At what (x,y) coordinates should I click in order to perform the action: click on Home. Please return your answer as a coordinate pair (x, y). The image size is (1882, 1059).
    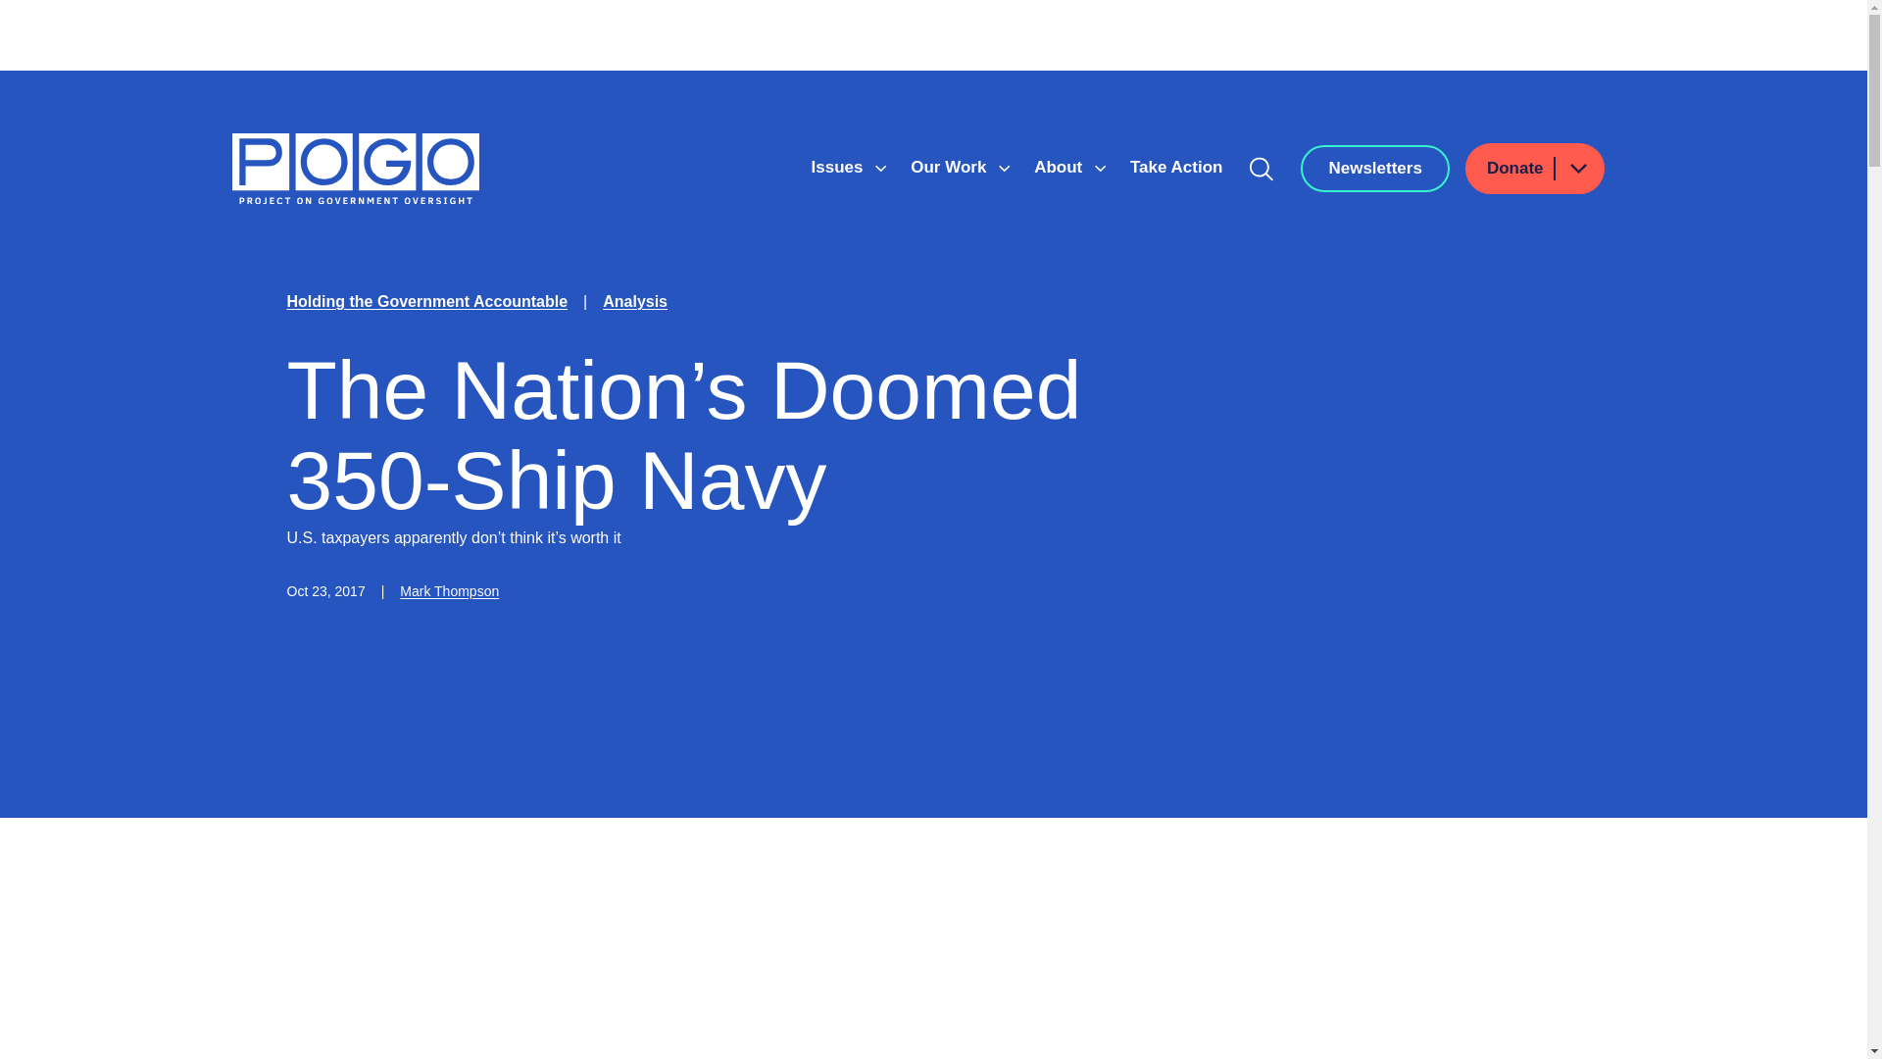
    Looking at the image, I should click on (355, 169).